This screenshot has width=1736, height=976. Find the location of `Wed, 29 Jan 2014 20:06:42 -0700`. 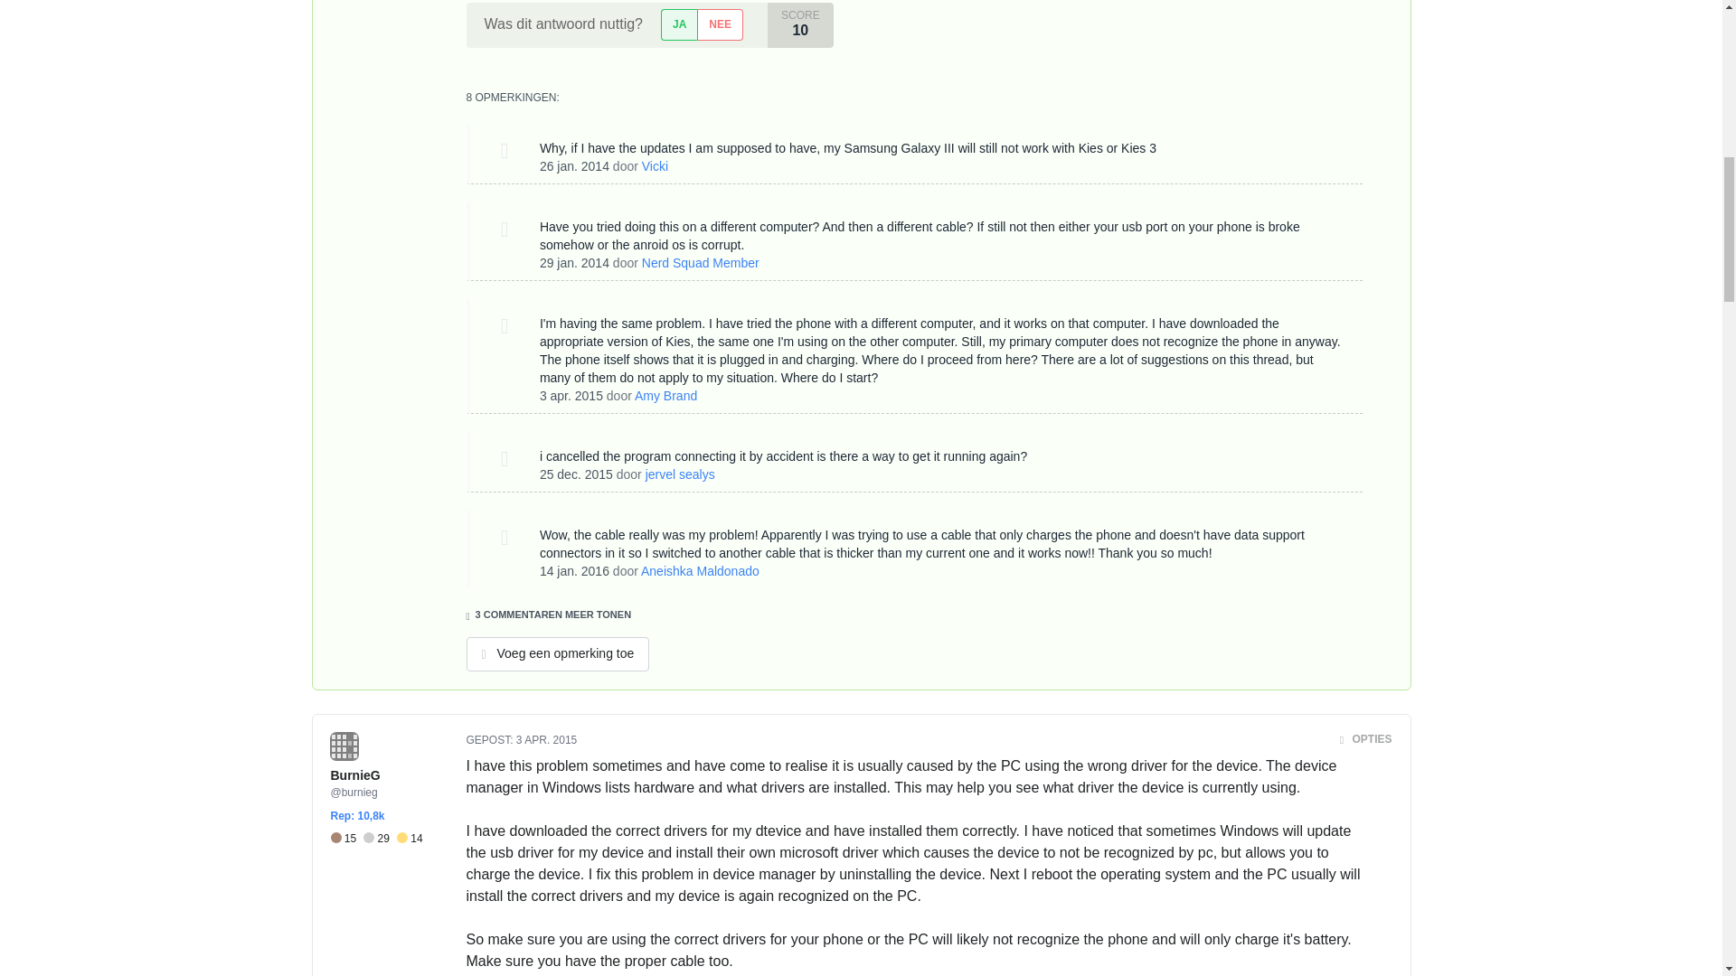

Wed, 29 Jan 2014 20:06:42 -0700 is located at coordinates (574, 262).